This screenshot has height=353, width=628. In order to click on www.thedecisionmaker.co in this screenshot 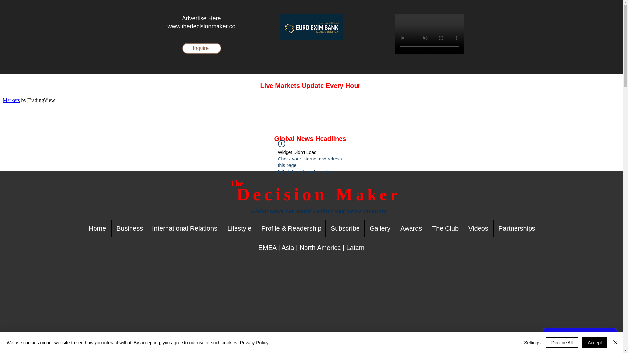, I will do `click(201, 26)`.